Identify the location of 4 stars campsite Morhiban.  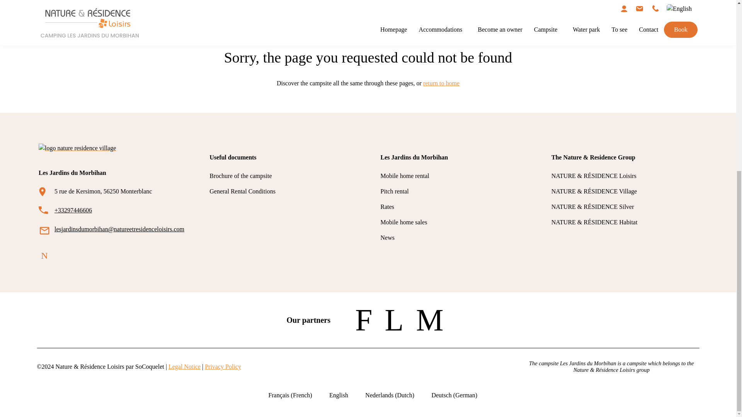
(106, 32).